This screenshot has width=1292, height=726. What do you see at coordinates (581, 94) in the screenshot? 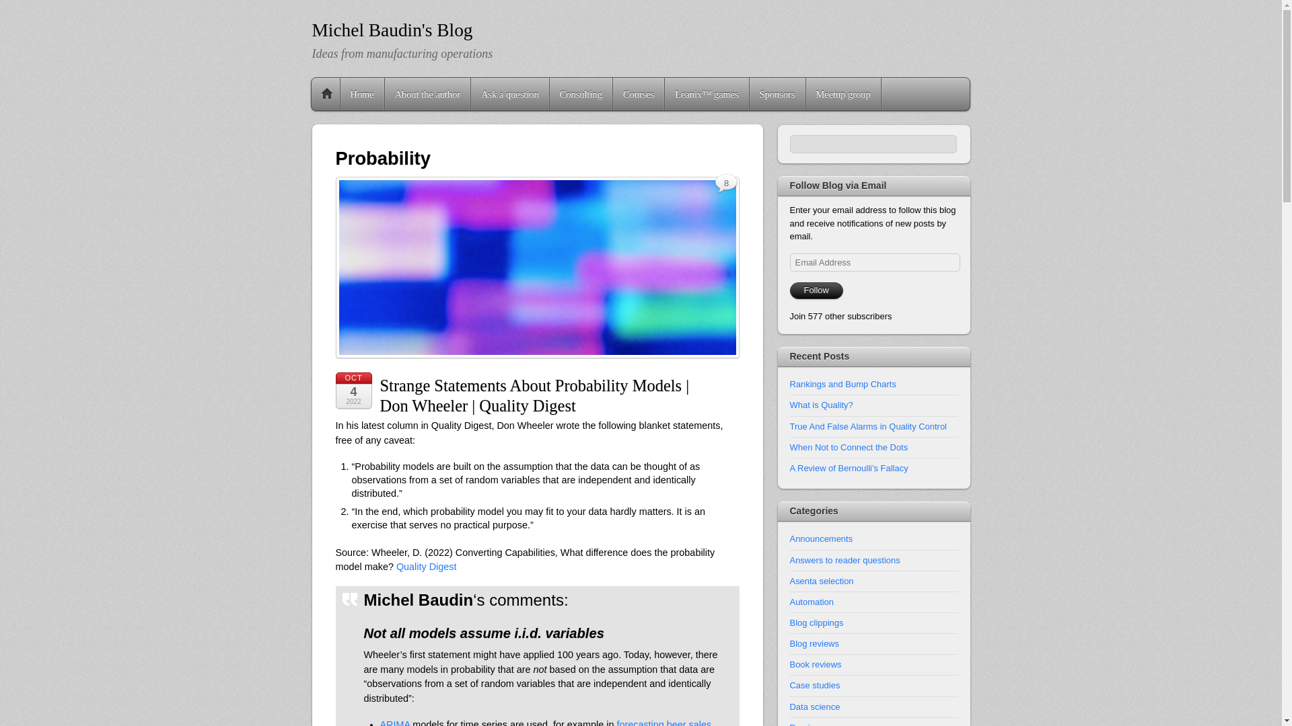
I see `Consulting` at bounding box center [581, 94].